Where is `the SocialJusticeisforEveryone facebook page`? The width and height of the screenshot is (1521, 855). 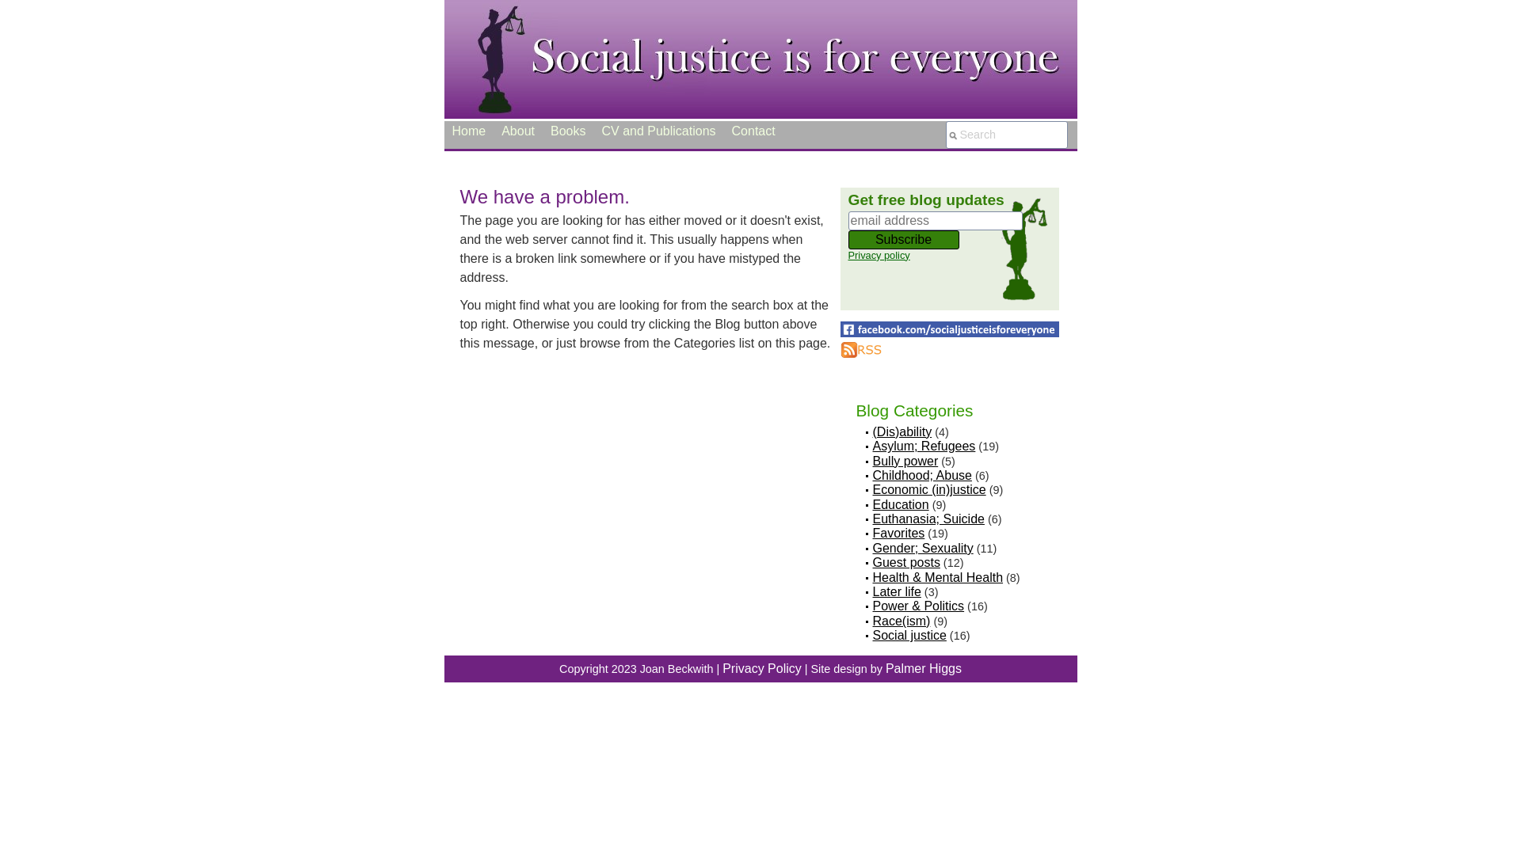 the SocialJusticeisforEveryone facebook page is located at coordinates (949, 329).